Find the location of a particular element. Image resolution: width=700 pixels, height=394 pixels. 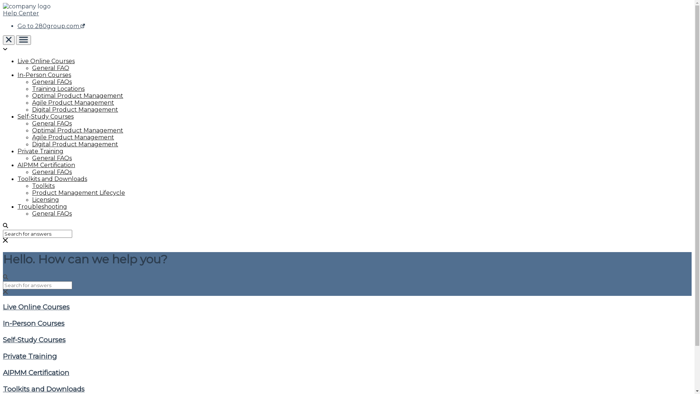

General FAQs is located at coordinates (52, 82).